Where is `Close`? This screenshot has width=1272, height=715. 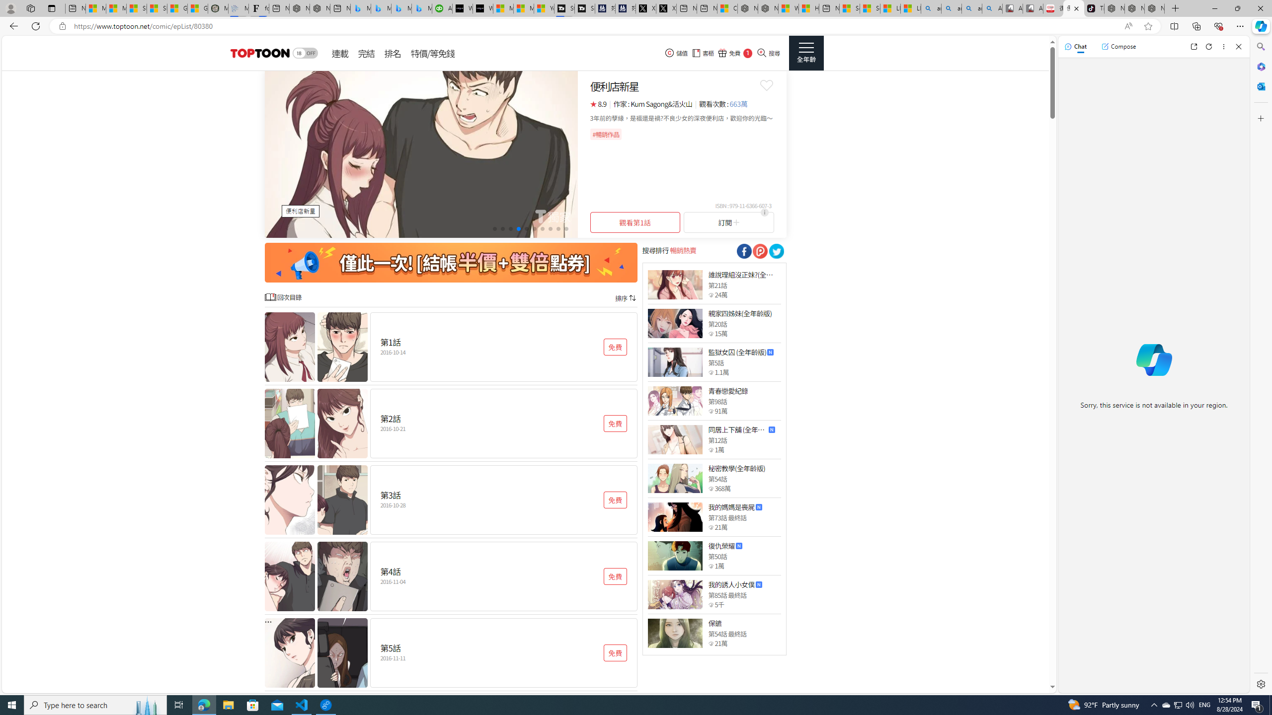
Close is located at coordinates (1238, 47).